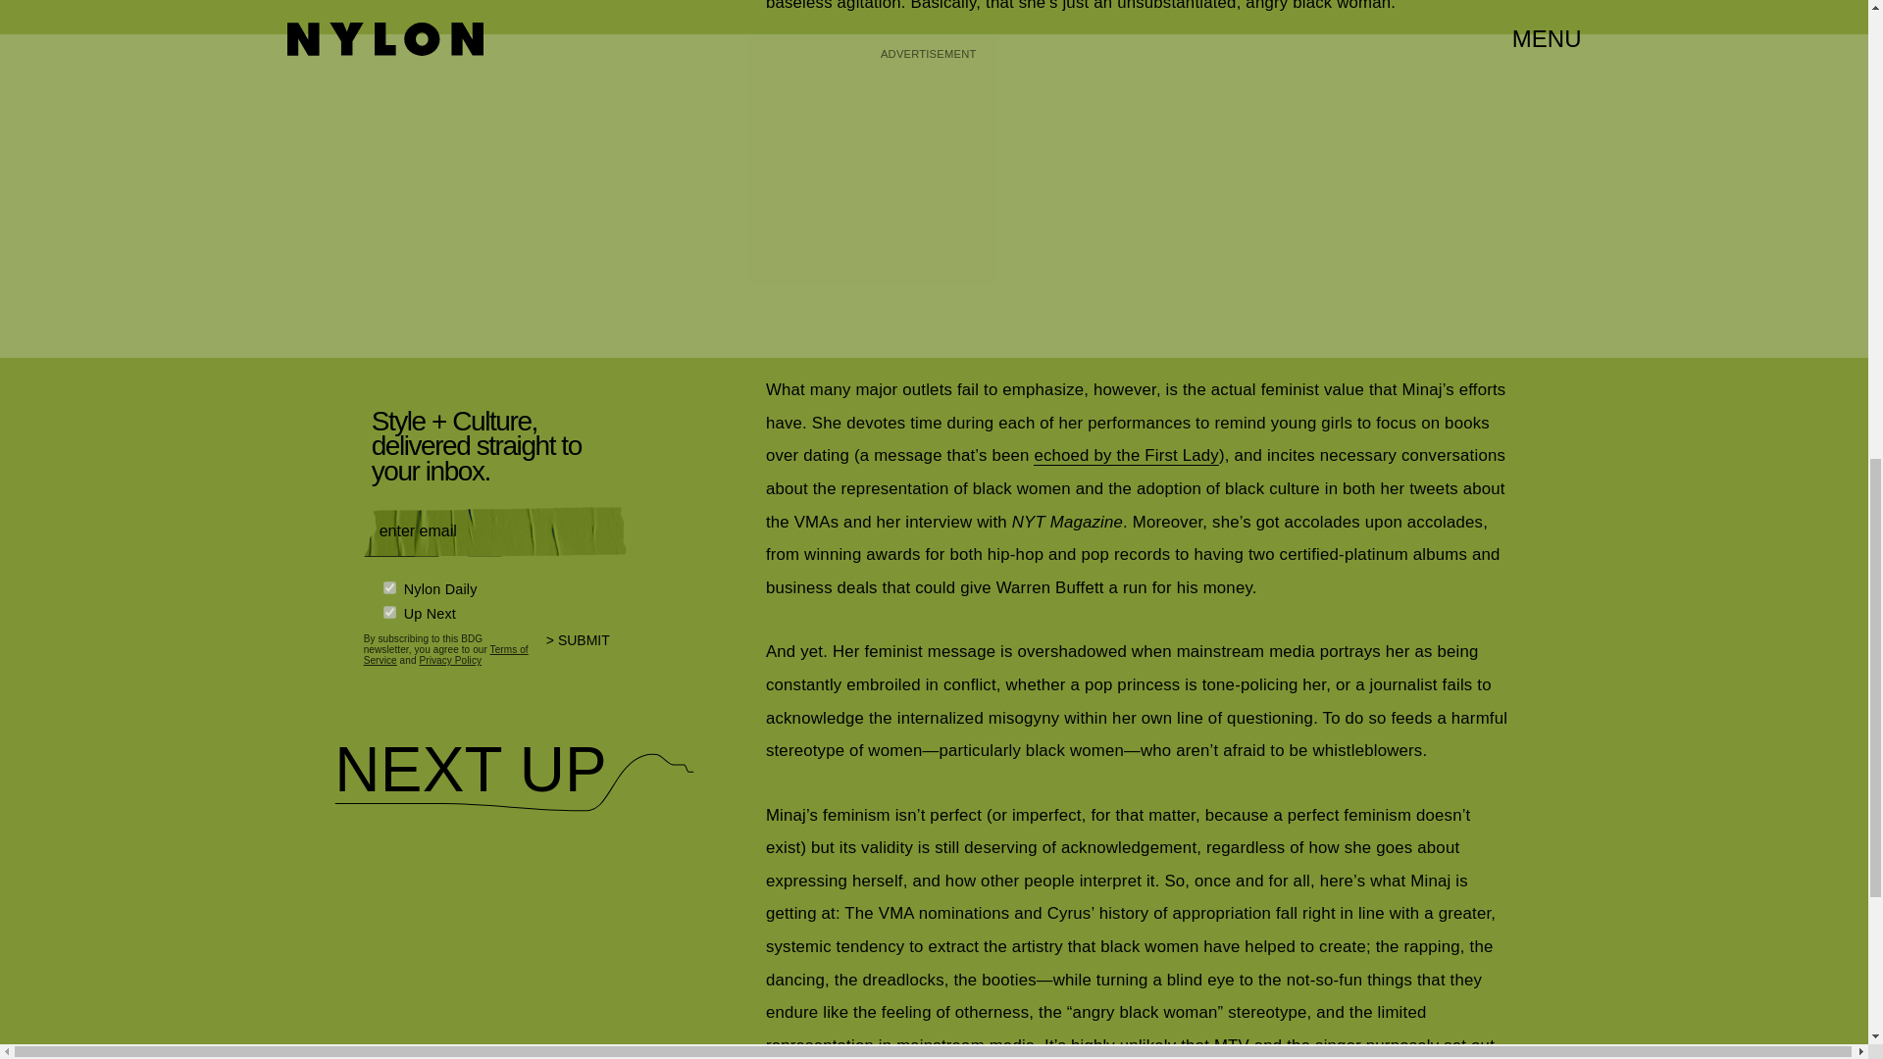 The image size is (1883, 1059). What do you see at coordinates (586, 652) in the screenshot?
I see `SUBMIT` at bounding box center [586, 652].